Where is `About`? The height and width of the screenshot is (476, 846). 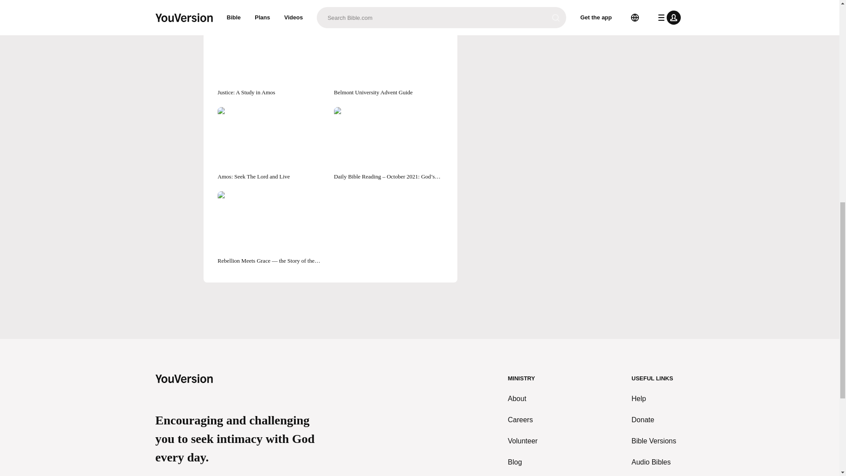
About is located at coordinates (523, 398).